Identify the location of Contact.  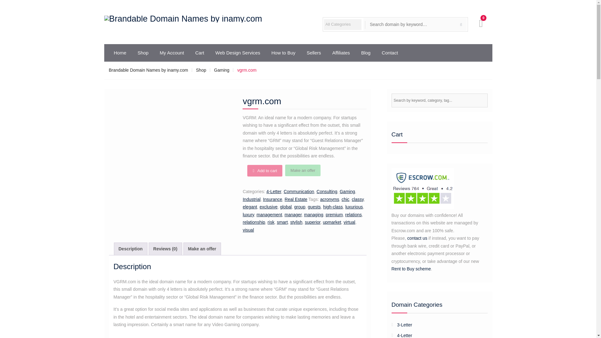
(390, 53).